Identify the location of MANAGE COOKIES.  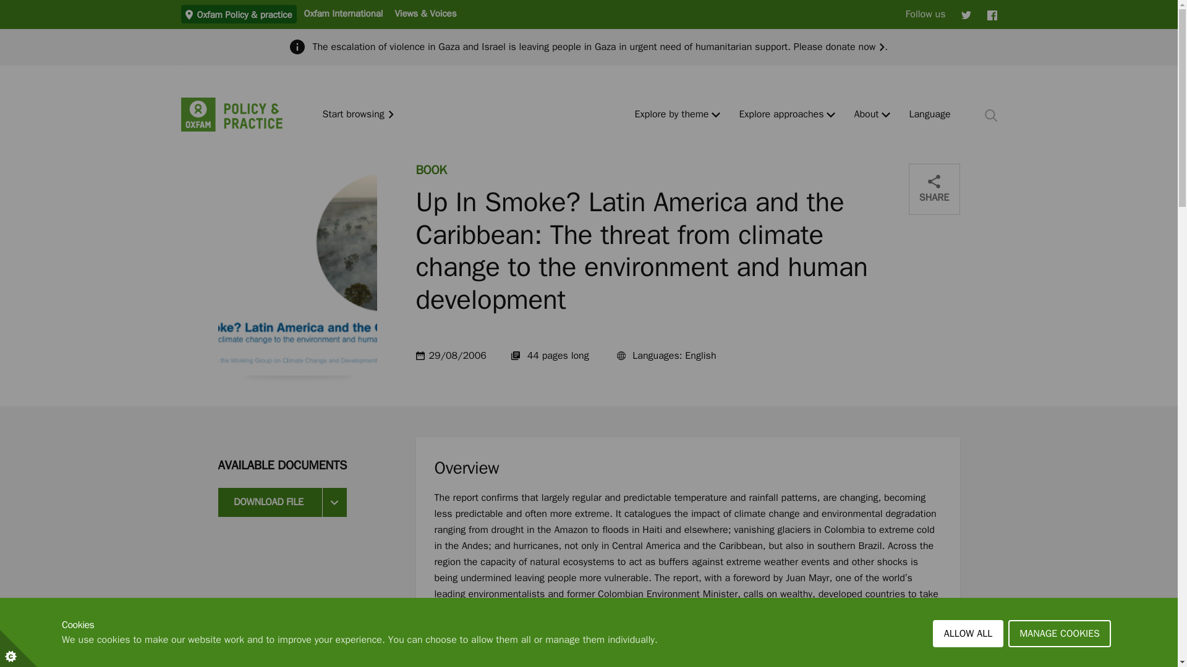
(1060, 661).